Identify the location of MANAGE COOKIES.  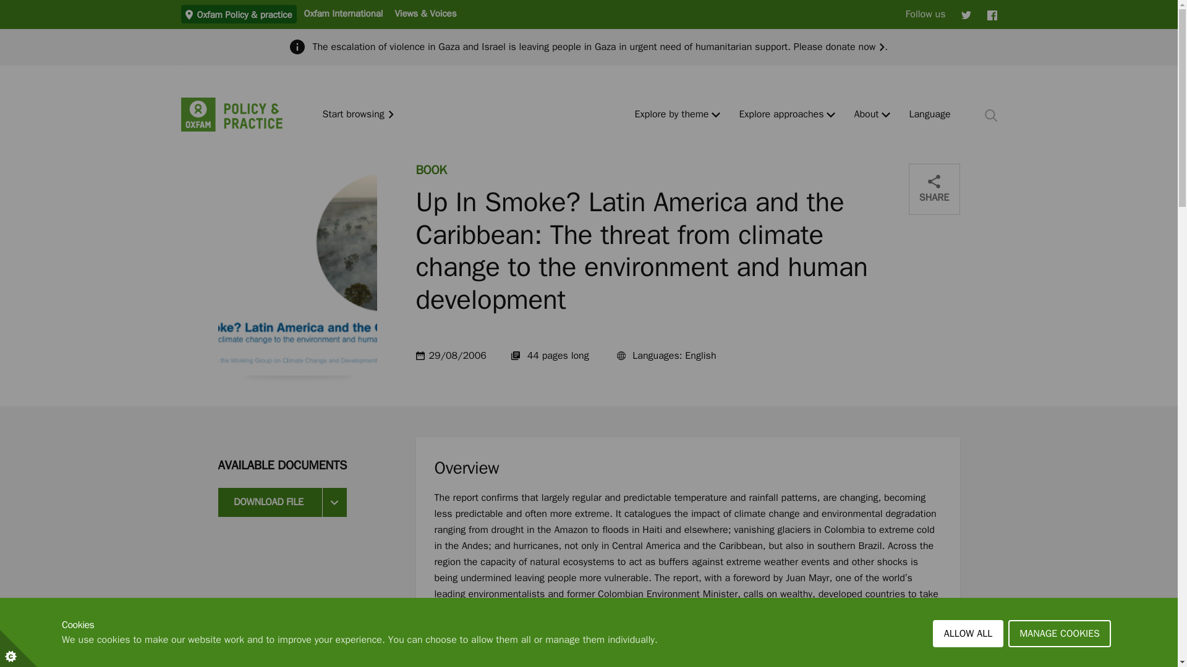
(1060, 661).